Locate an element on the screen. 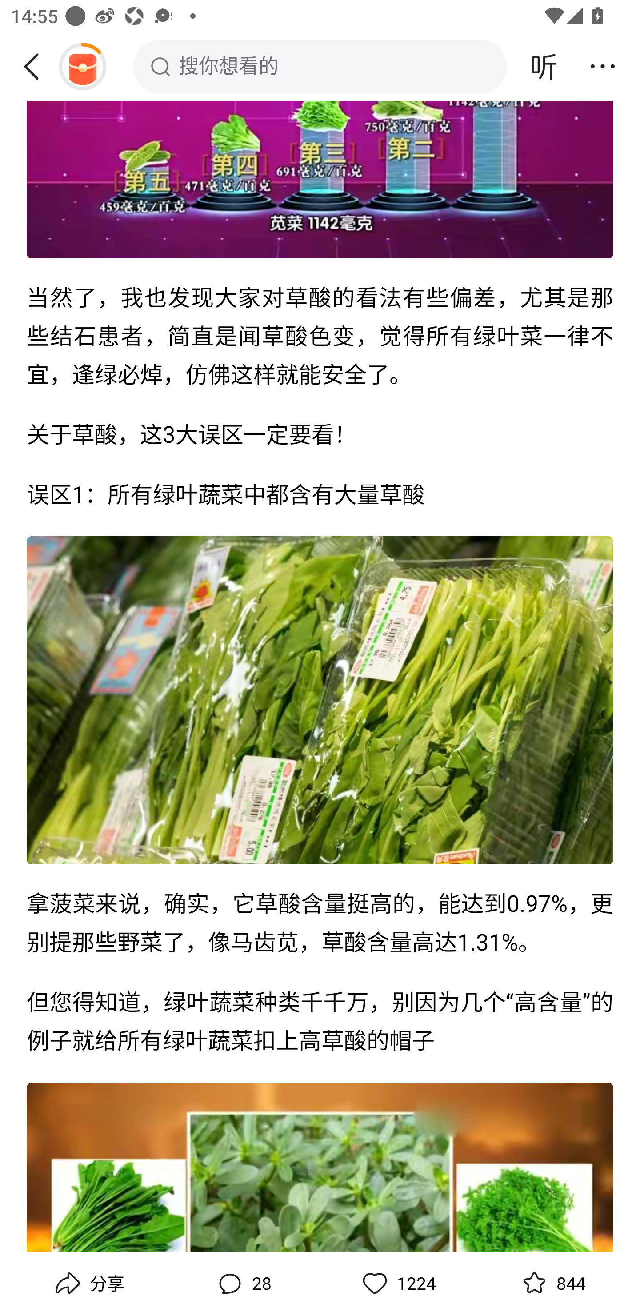  图片，点击识别内容 is located at coordinates (320, 181).